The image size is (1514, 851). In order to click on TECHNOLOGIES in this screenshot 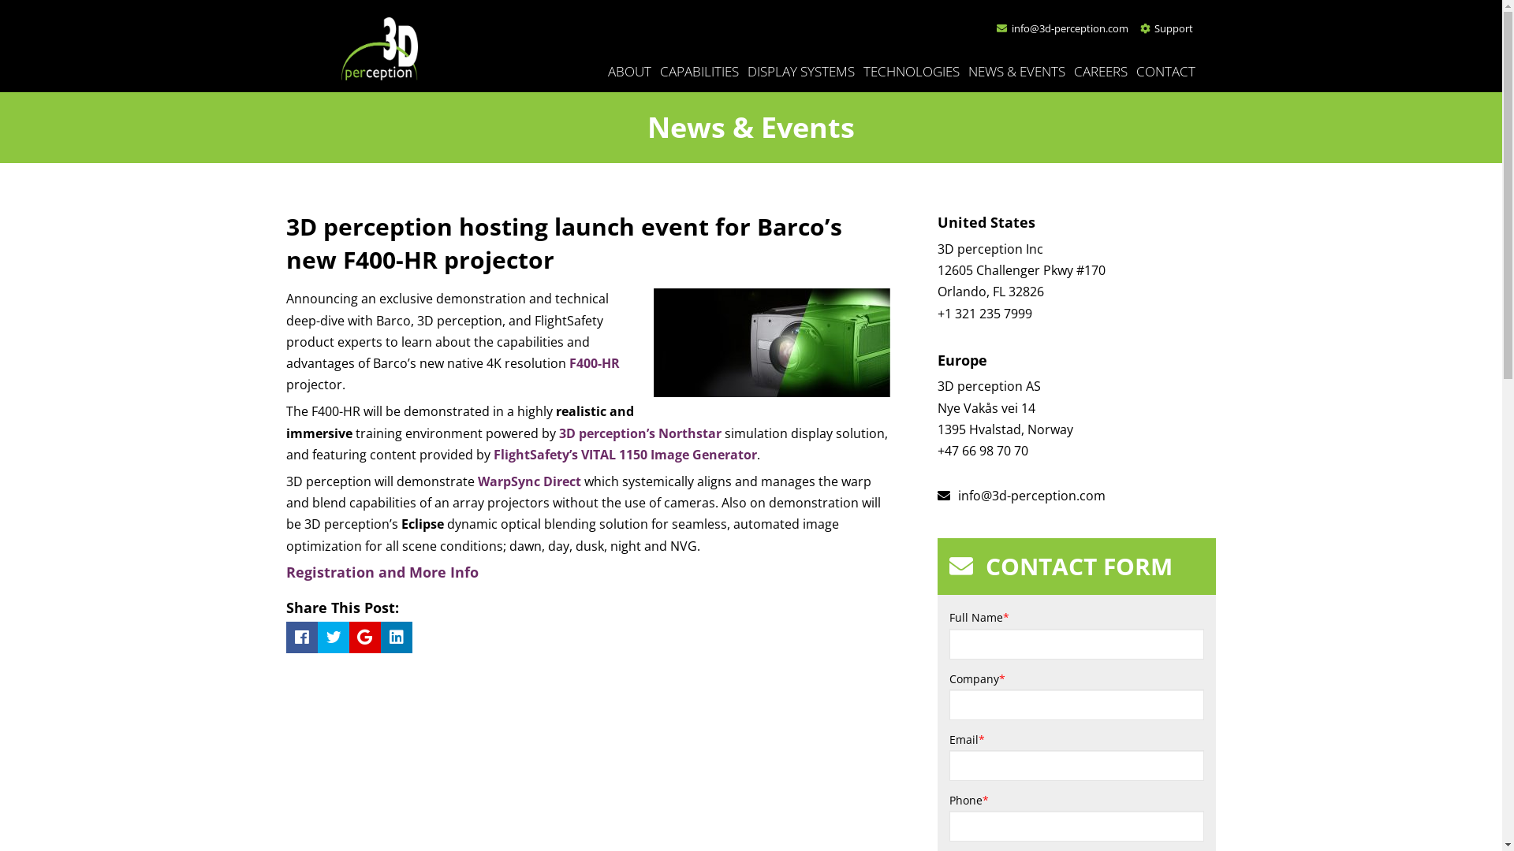, I will do `click(913, 69)`.